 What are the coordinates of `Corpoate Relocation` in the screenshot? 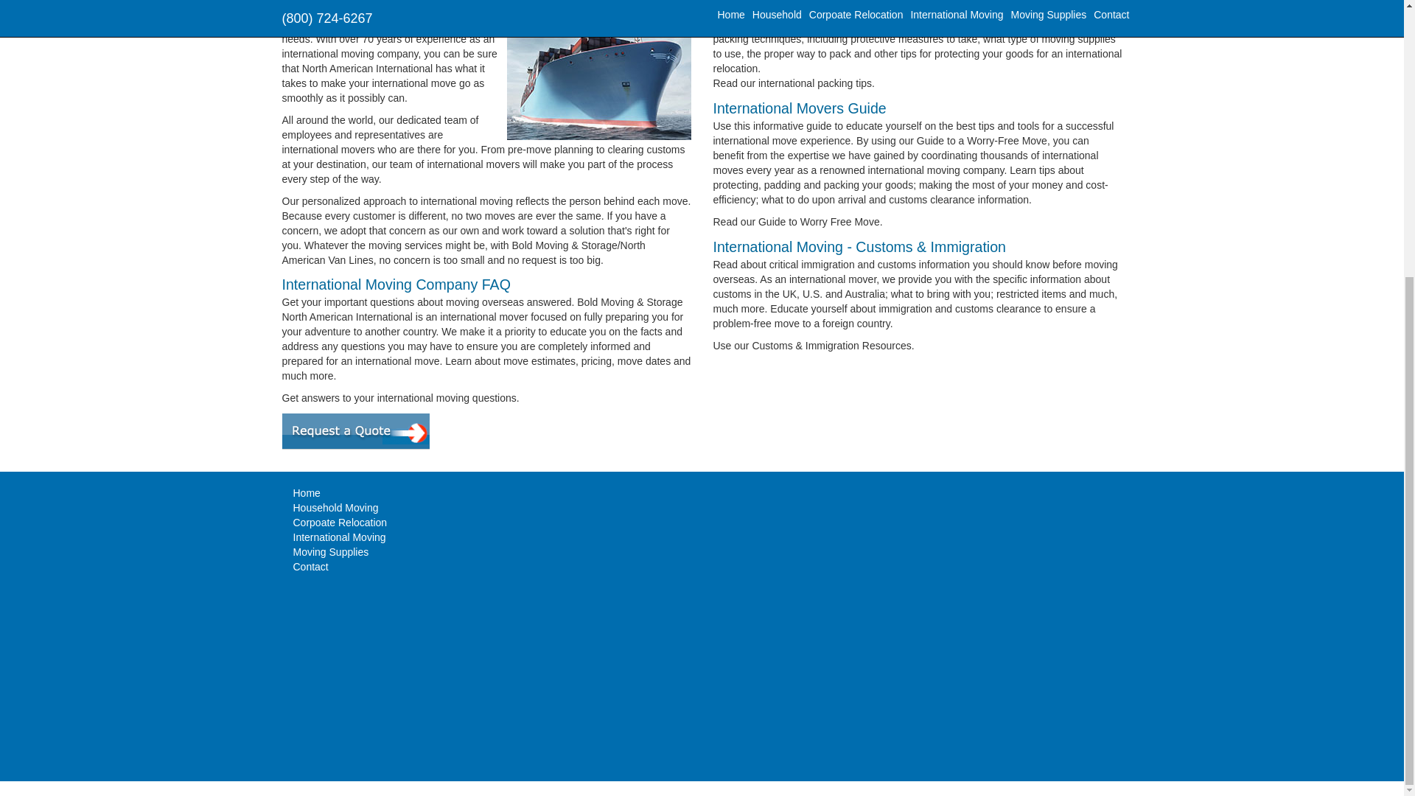 It's located at (340, 522).